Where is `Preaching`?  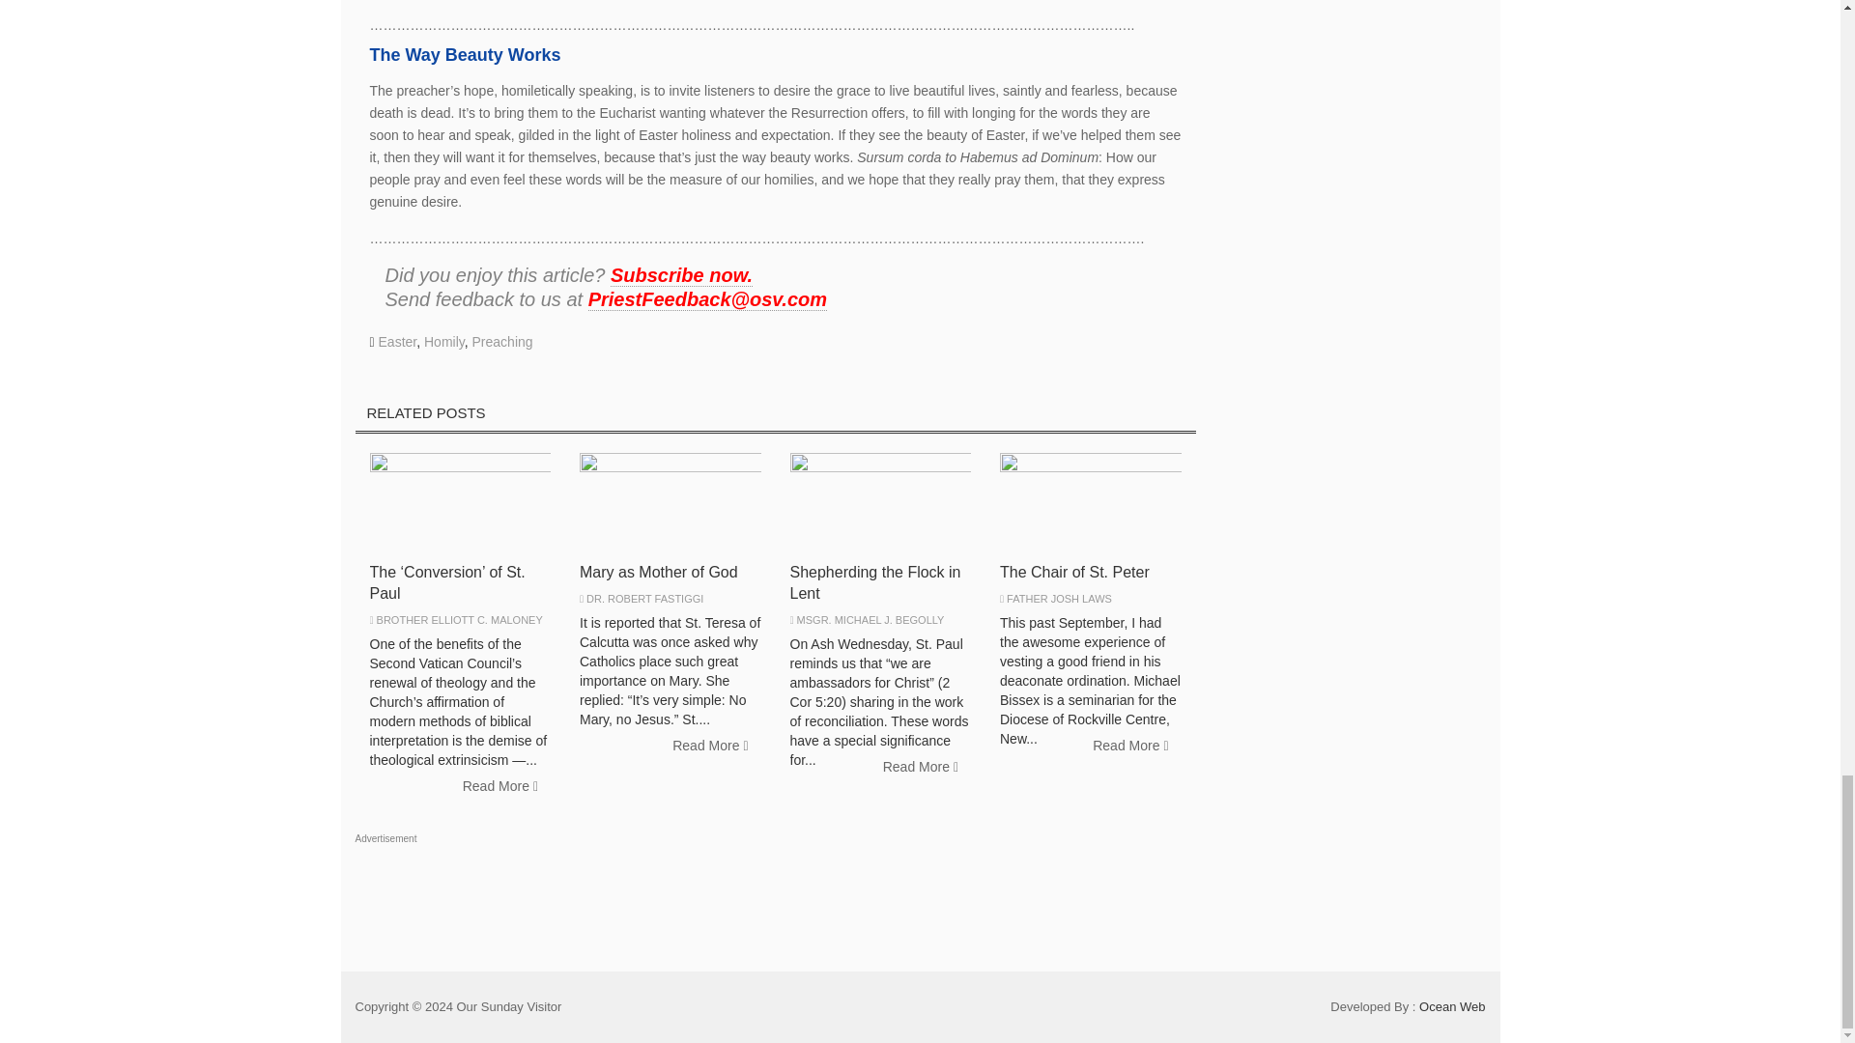 Preaching is located at coordinates (502, 341).